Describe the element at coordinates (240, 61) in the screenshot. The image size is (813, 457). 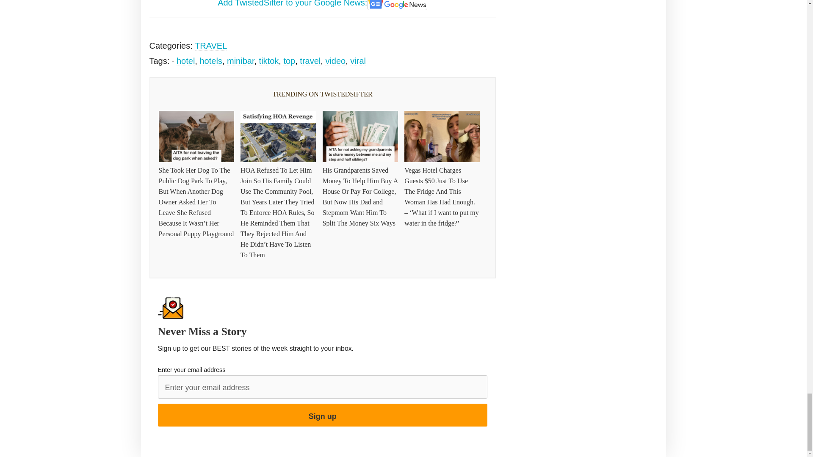
I see `minibar` at that location.